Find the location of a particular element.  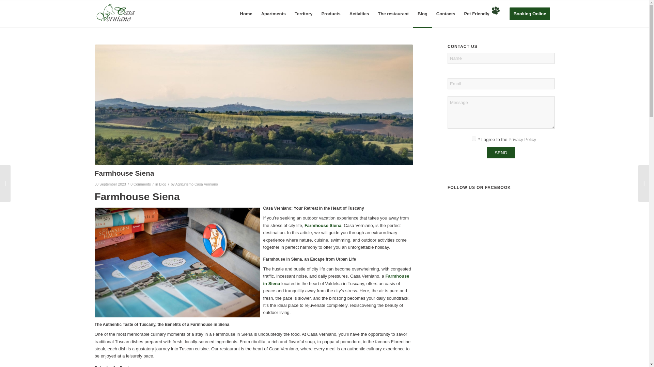

Contacts is located at coordinates (446, 14).